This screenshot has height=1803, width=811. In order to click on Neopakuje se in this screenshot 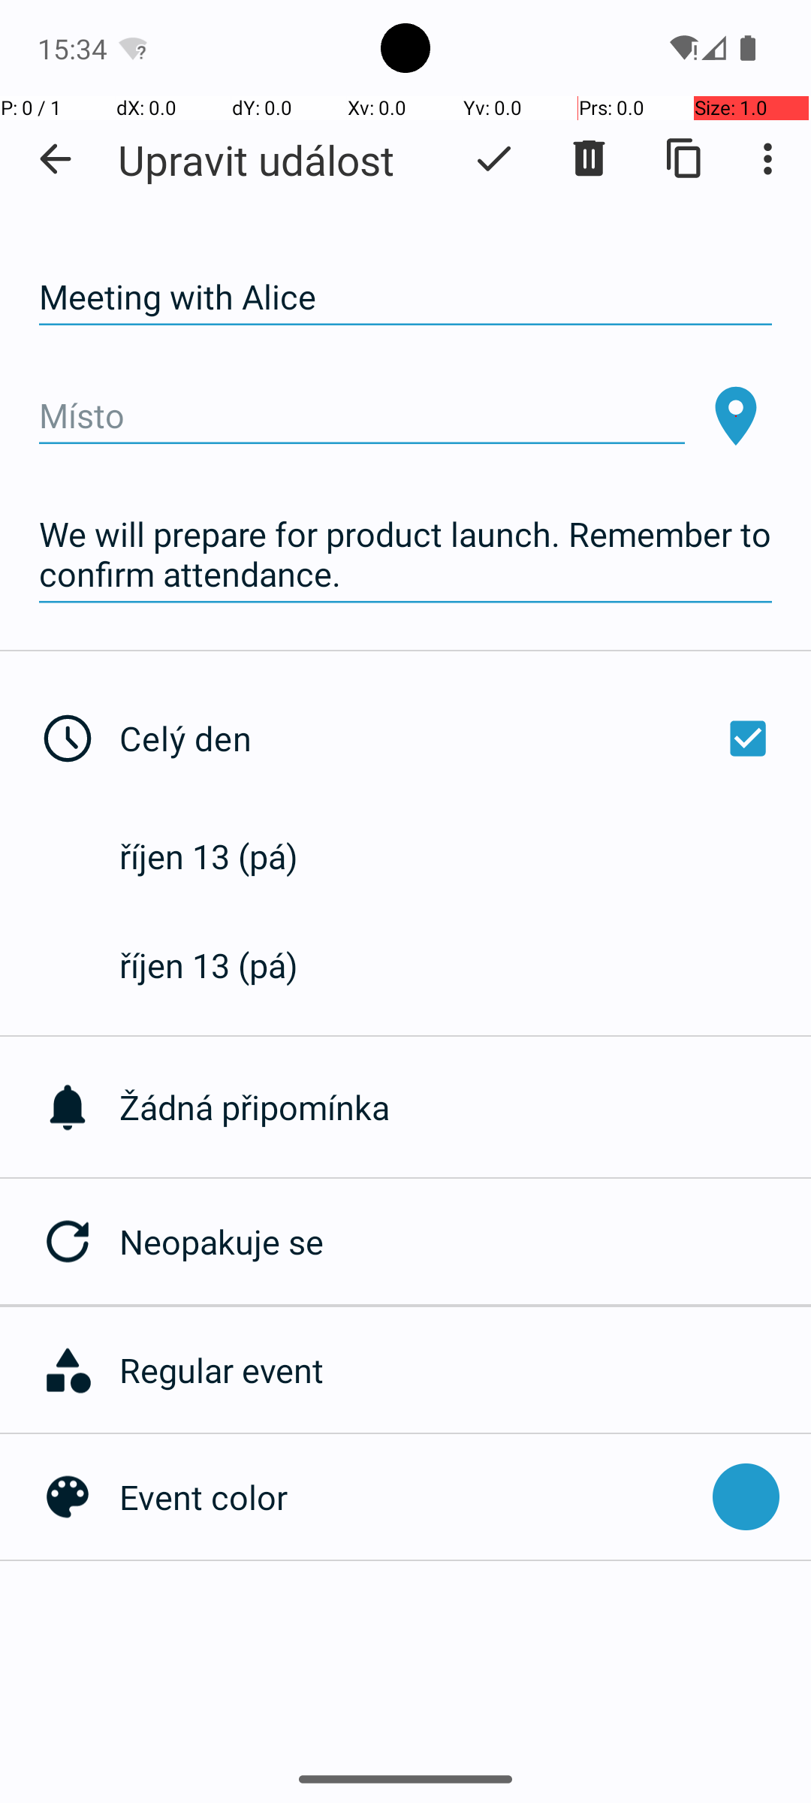, I will do `click(466, 1241)`.